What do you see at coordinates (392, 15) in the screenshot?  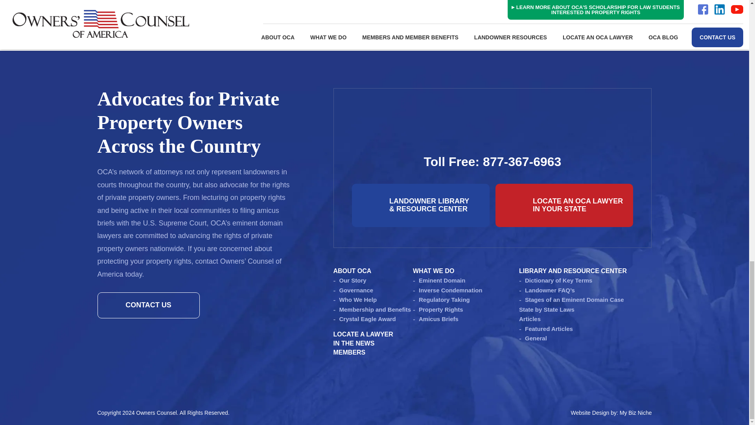 I see `Share on LinkedIn` at bounding box center [392, 15].